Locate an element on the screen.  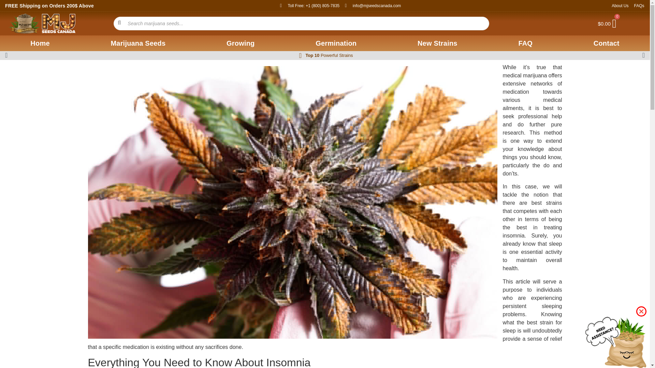
New Strains is located at coordinates (437, 43).